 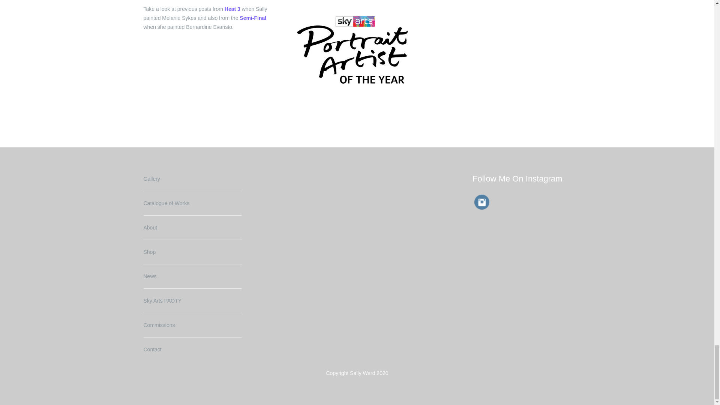 What do you see at coordinates (166, 203) in the screenshot?
I see `Catalogue of Works` at bounding box center [166, 203].